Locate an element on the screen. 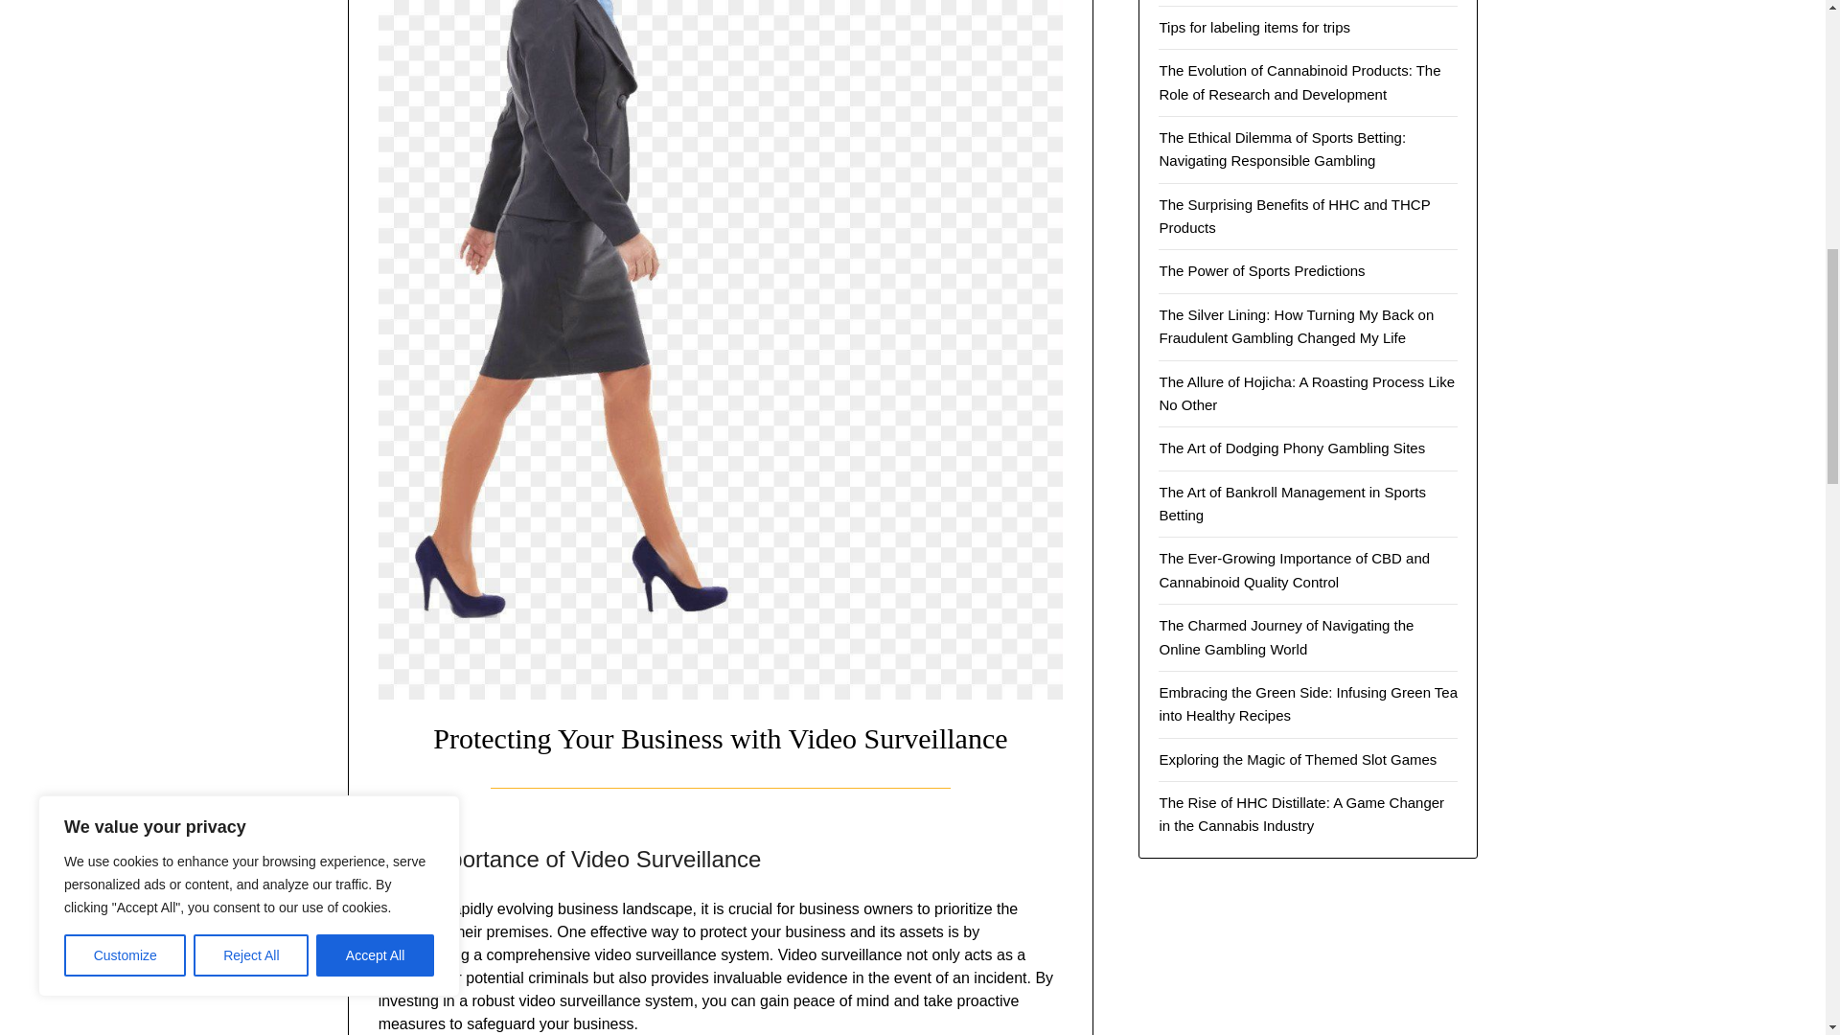 The height and width of the screenshot is (1035, 1840). Tips for labeling items for trips is located at coordinates (1254, 27).